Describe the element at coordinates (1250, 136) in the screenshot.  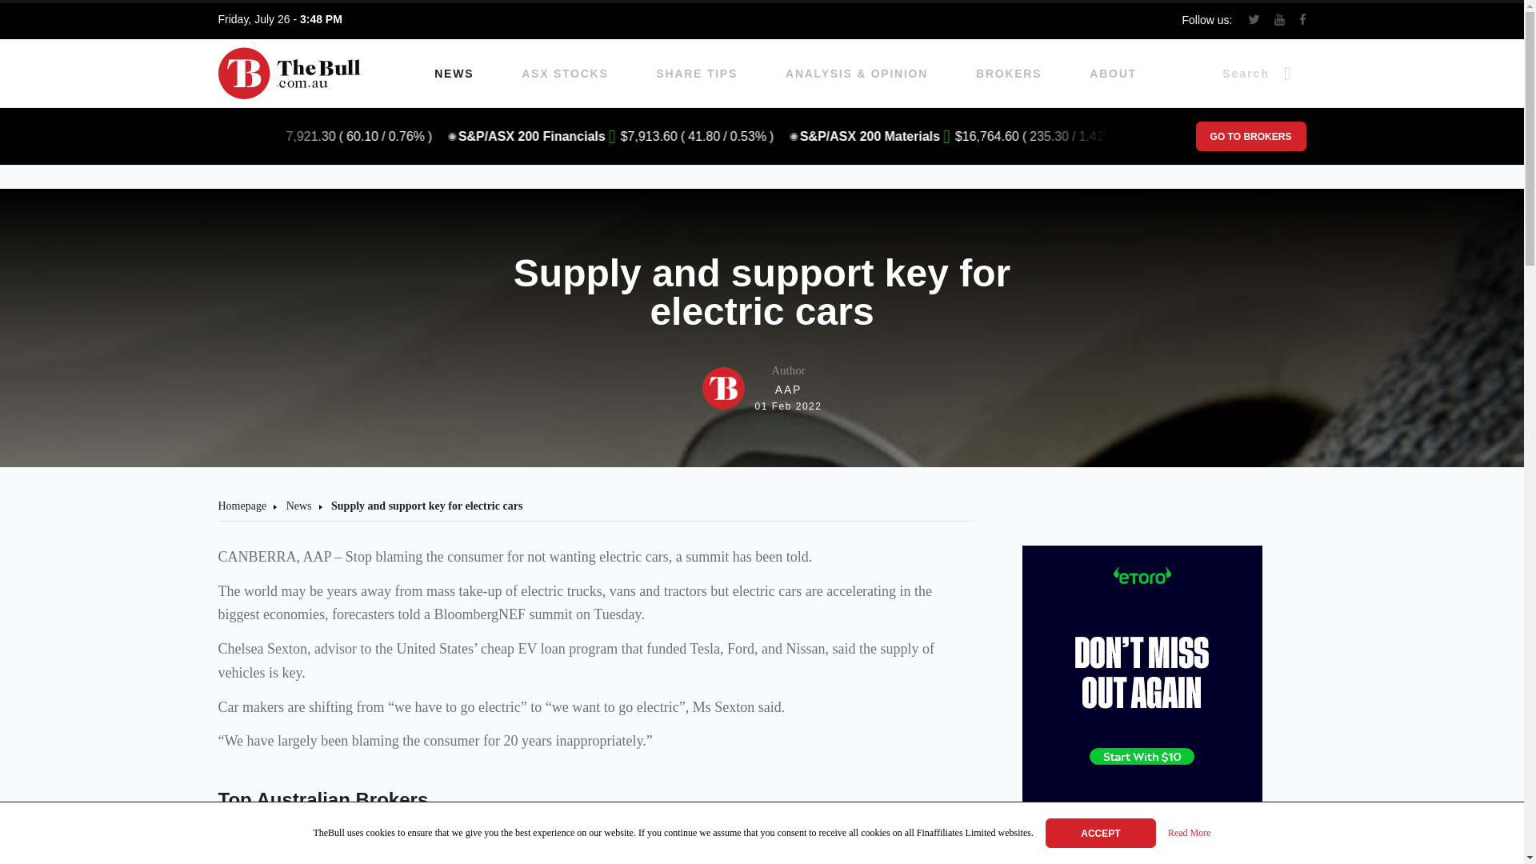
I see `ASX STOCKS` at that location.